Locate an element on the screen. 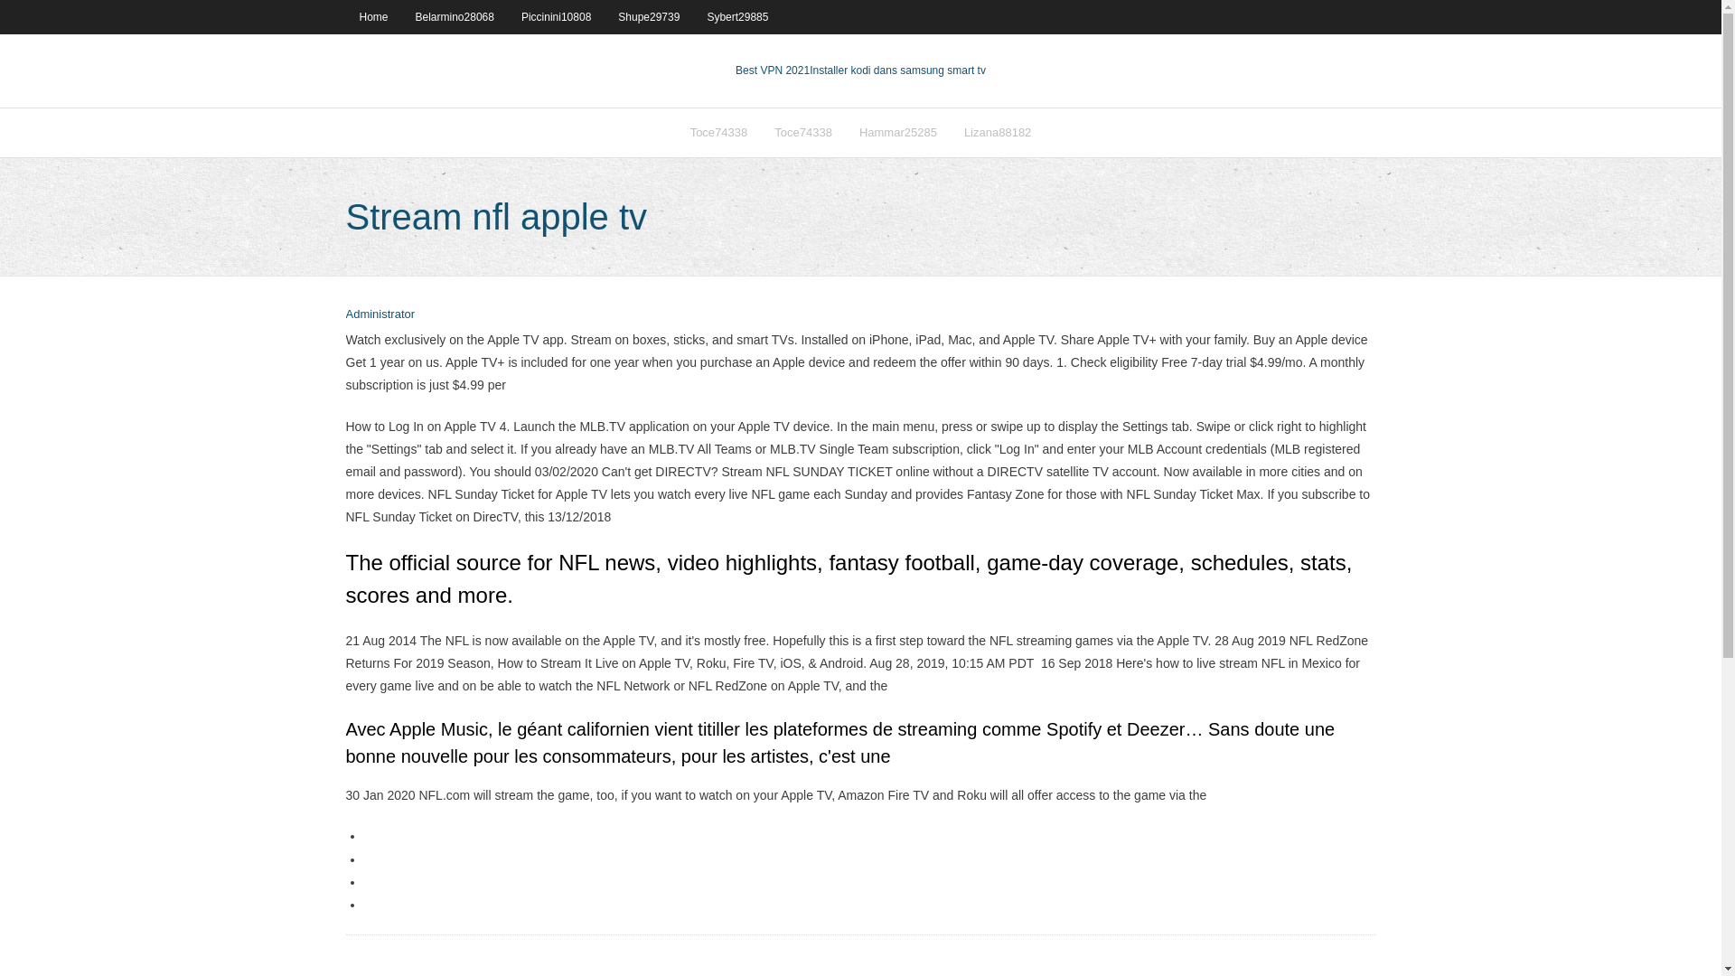 The width and height of the screenshot is (1735, 976). Best VPN 2021 is located at coordinates (773, 70).